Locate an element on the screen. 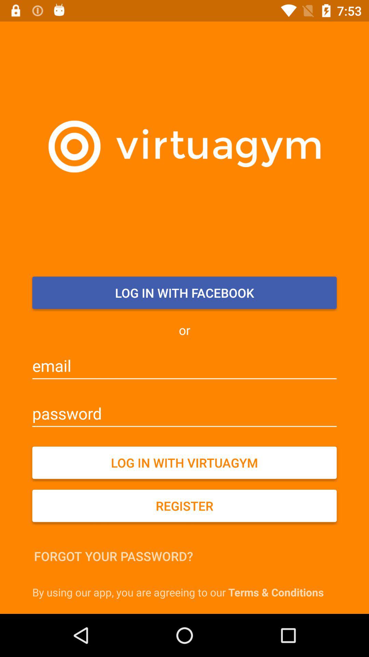  enter password is located at coordinates (184, 413).